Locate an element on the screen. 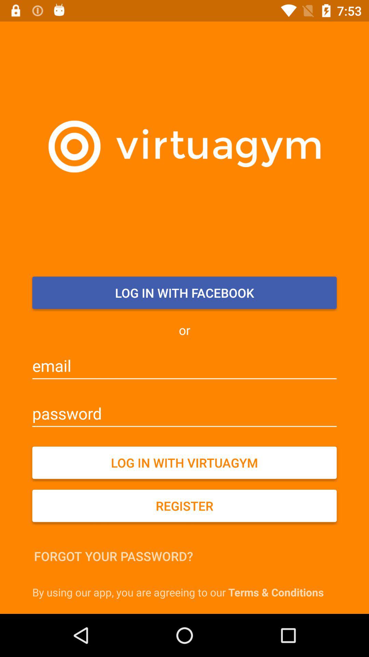  enter password is located at coordinates (184, 413).